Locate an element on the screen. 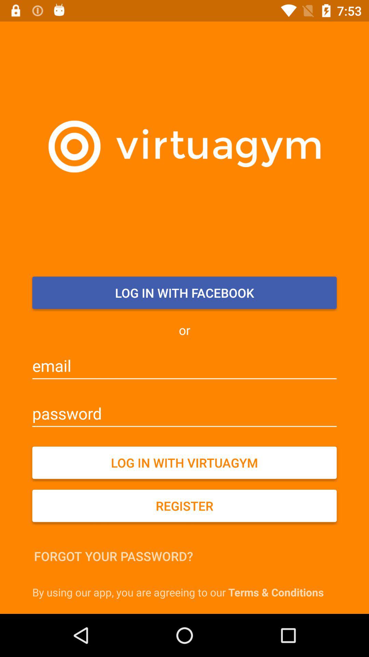  enter password is located at coordinates (184, 413).